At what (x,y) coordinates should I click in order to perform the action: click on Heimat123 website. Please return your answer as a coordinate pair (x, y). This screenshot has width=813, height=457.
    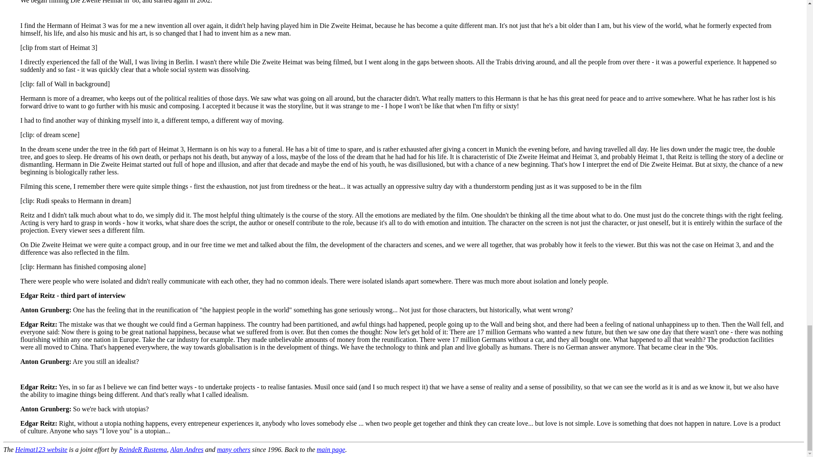
    Looking at the image, I should click on (41, 449).